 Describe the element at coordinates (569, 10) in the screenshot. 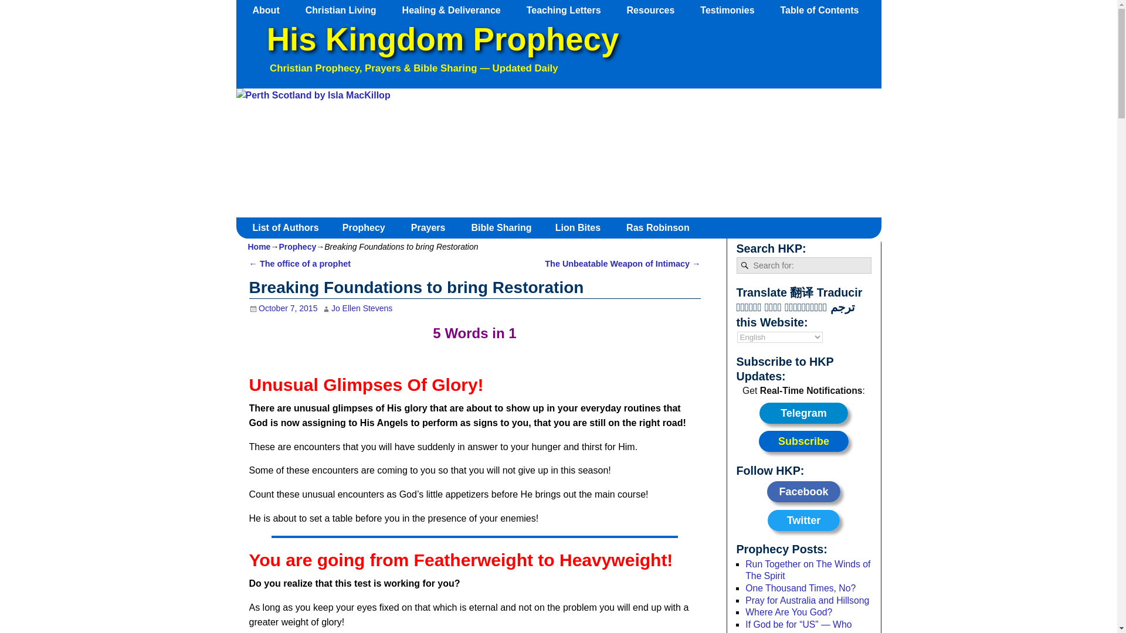

I see `Teaching Letters` at that location.